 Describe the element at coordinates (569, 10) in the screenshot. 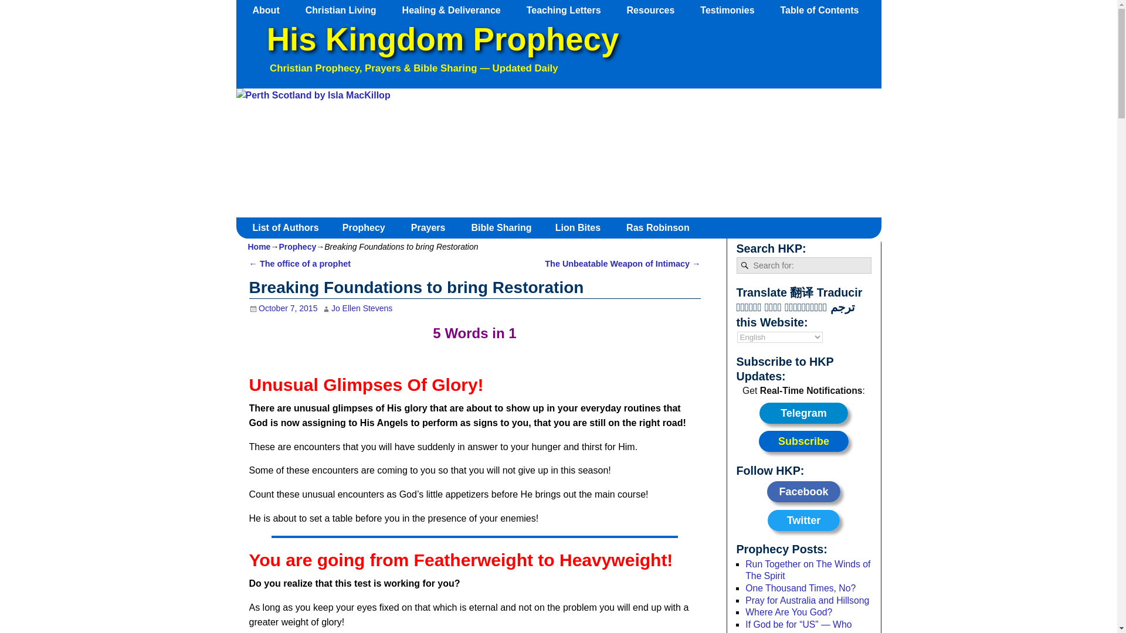

I see `Teaching Letters` at that location.